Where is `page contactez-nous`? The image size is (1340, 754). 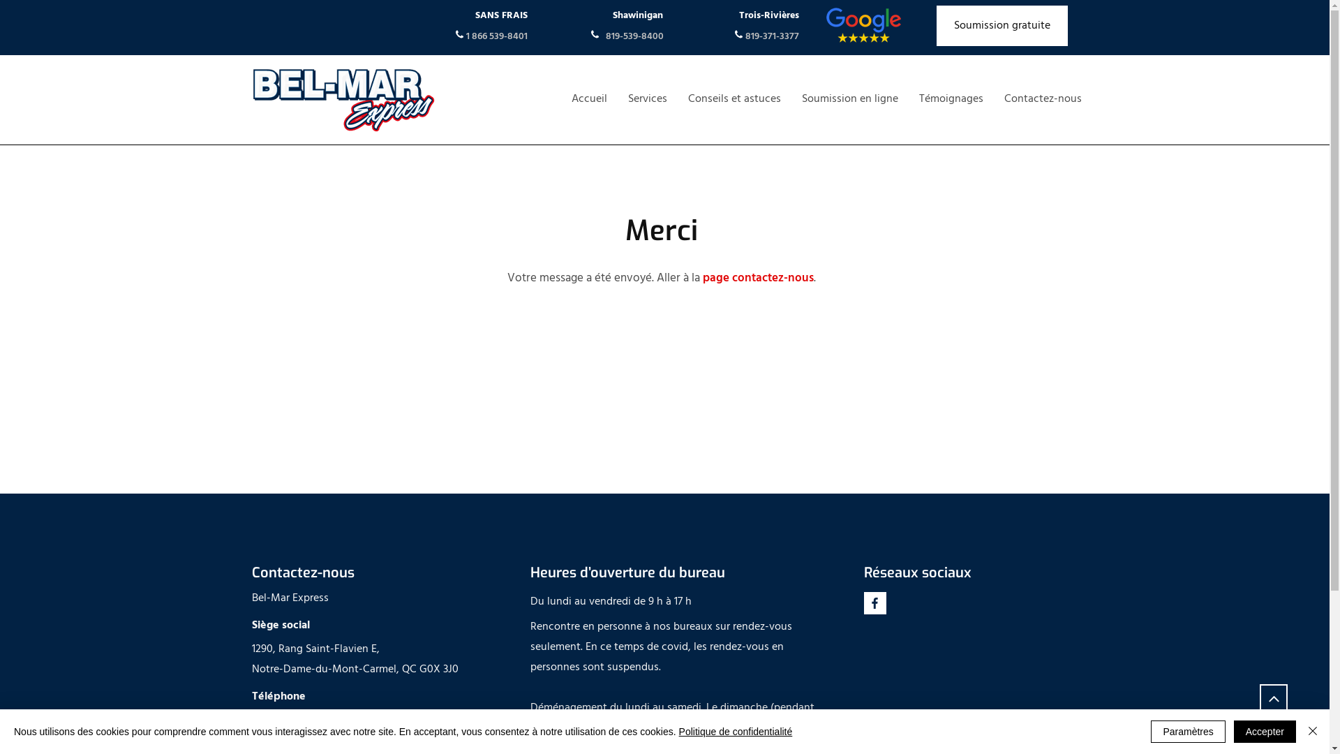 page contactez-nous is located at coordinates (758, 279).